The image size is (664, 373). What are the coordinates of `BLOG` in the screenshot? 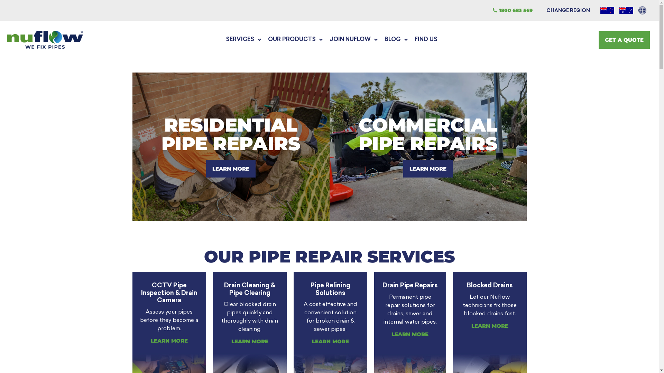 It's located at (396, 40).